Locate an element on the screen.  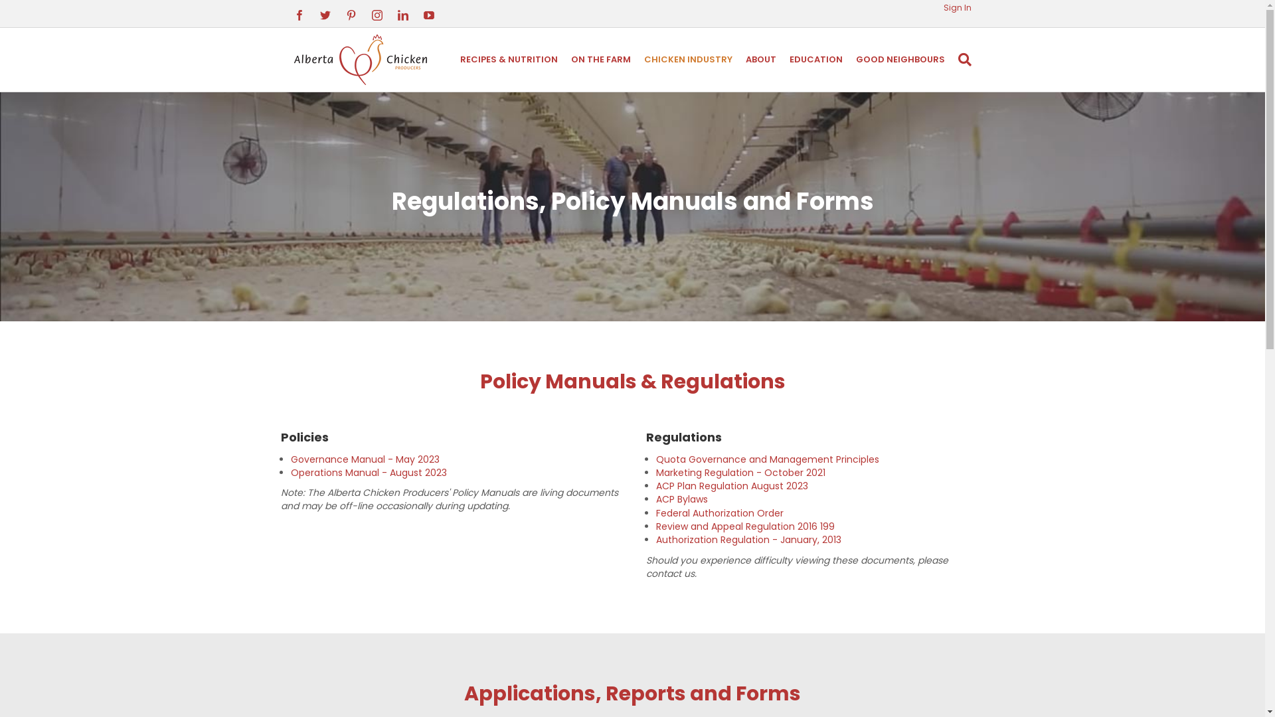
ABOUT is located at coordinates (760, 60).